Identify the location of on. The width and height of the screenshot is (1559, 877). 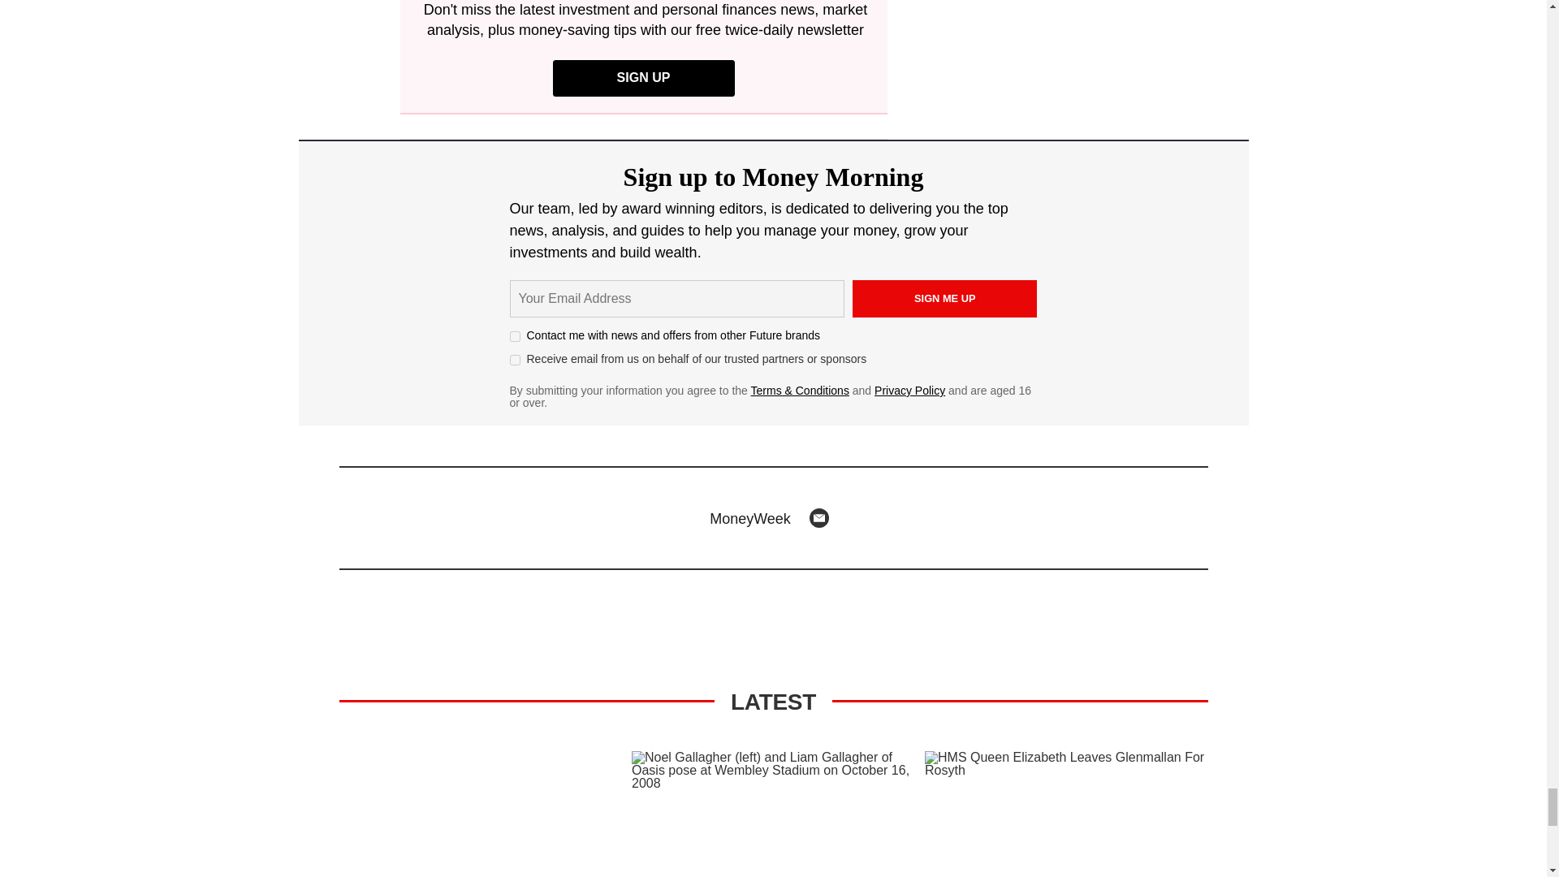
(515, 336).